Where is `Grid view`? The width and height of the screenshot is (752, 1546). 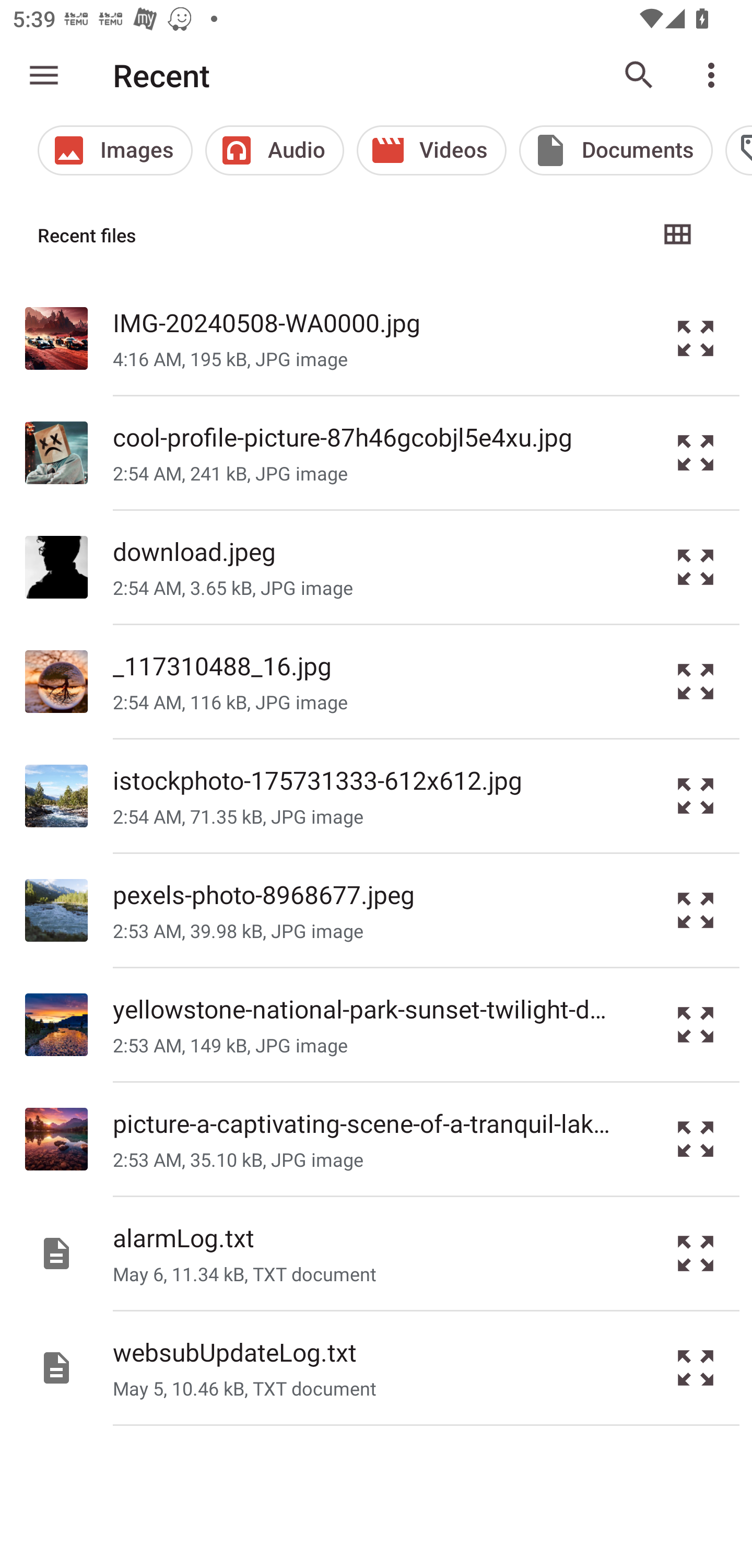 Grid view is located at coordinates (677, 235).